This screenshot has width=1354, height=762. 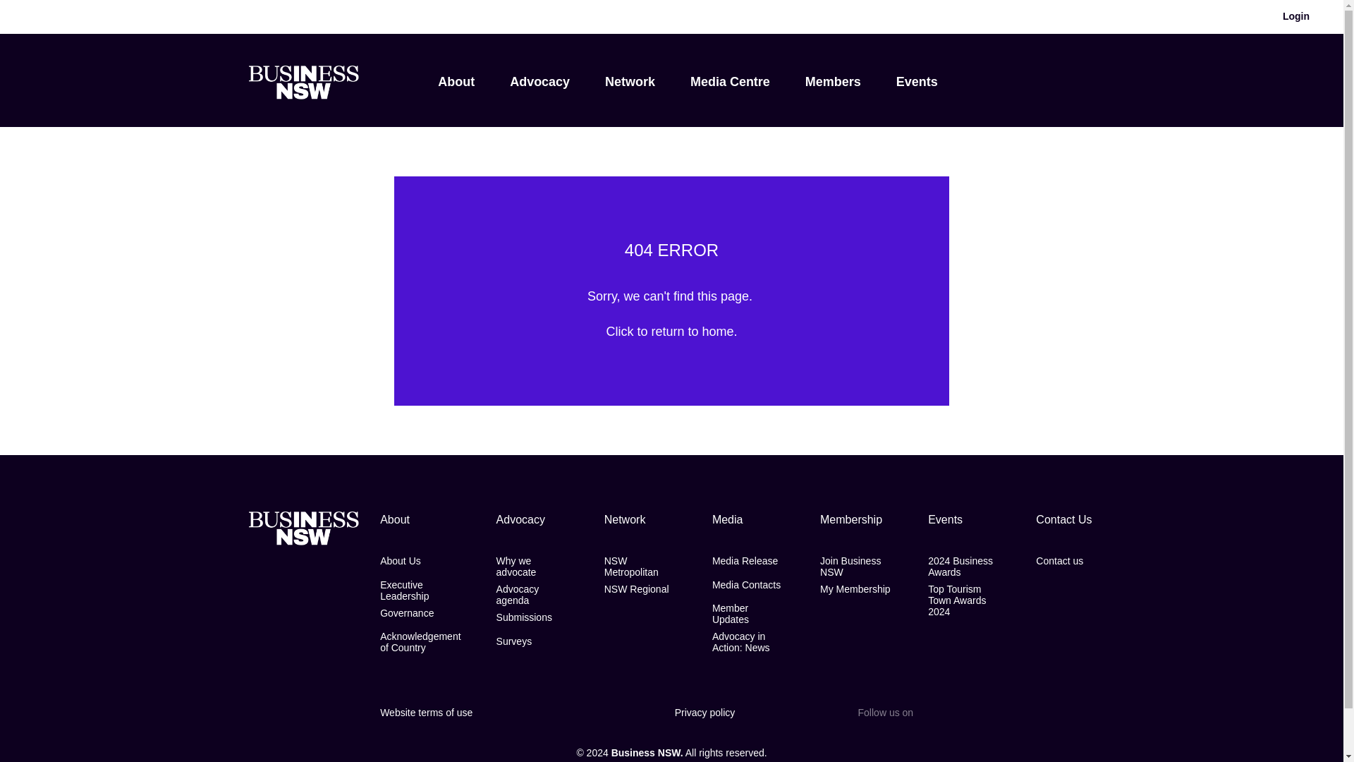 I want to click on Advocacy, so click(x=540, y=82).